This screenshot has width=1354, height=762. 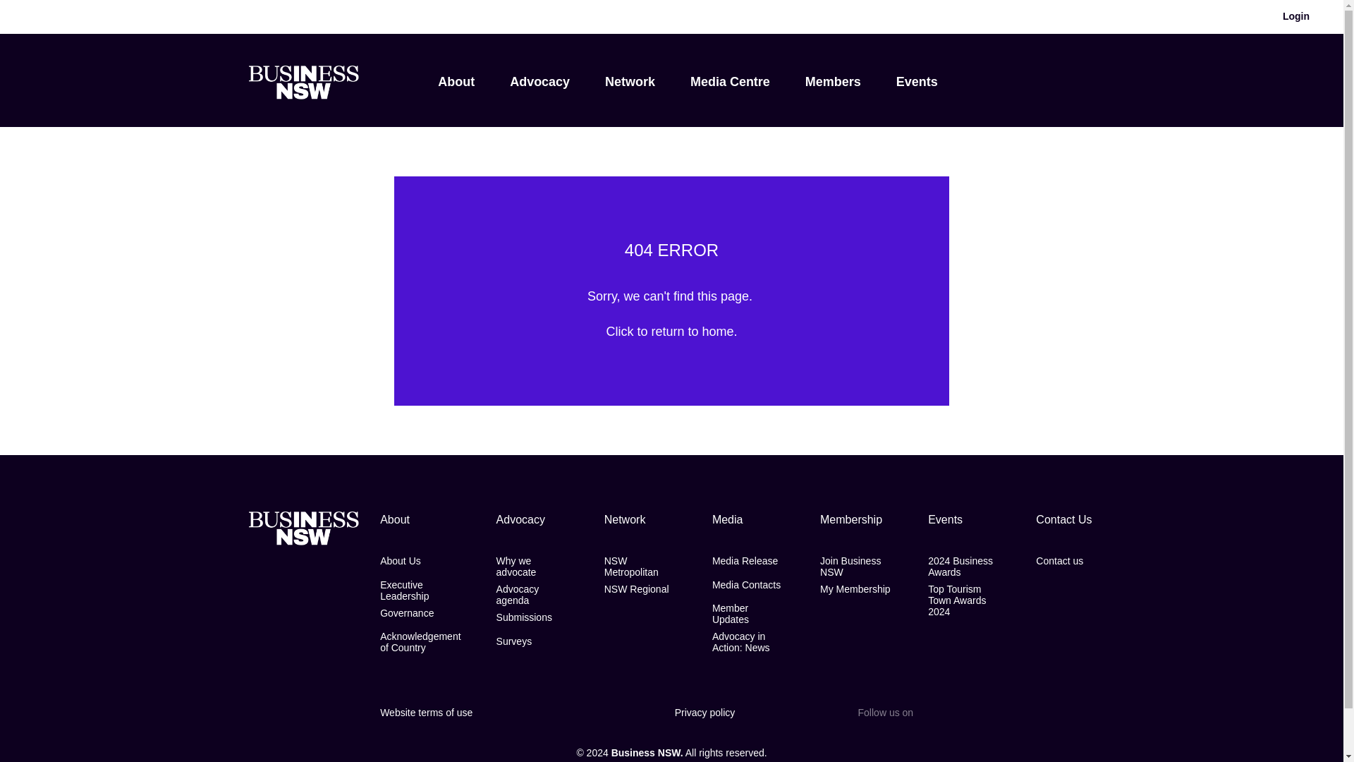 I want to click on Advocacy, so click(x=540, y=82).